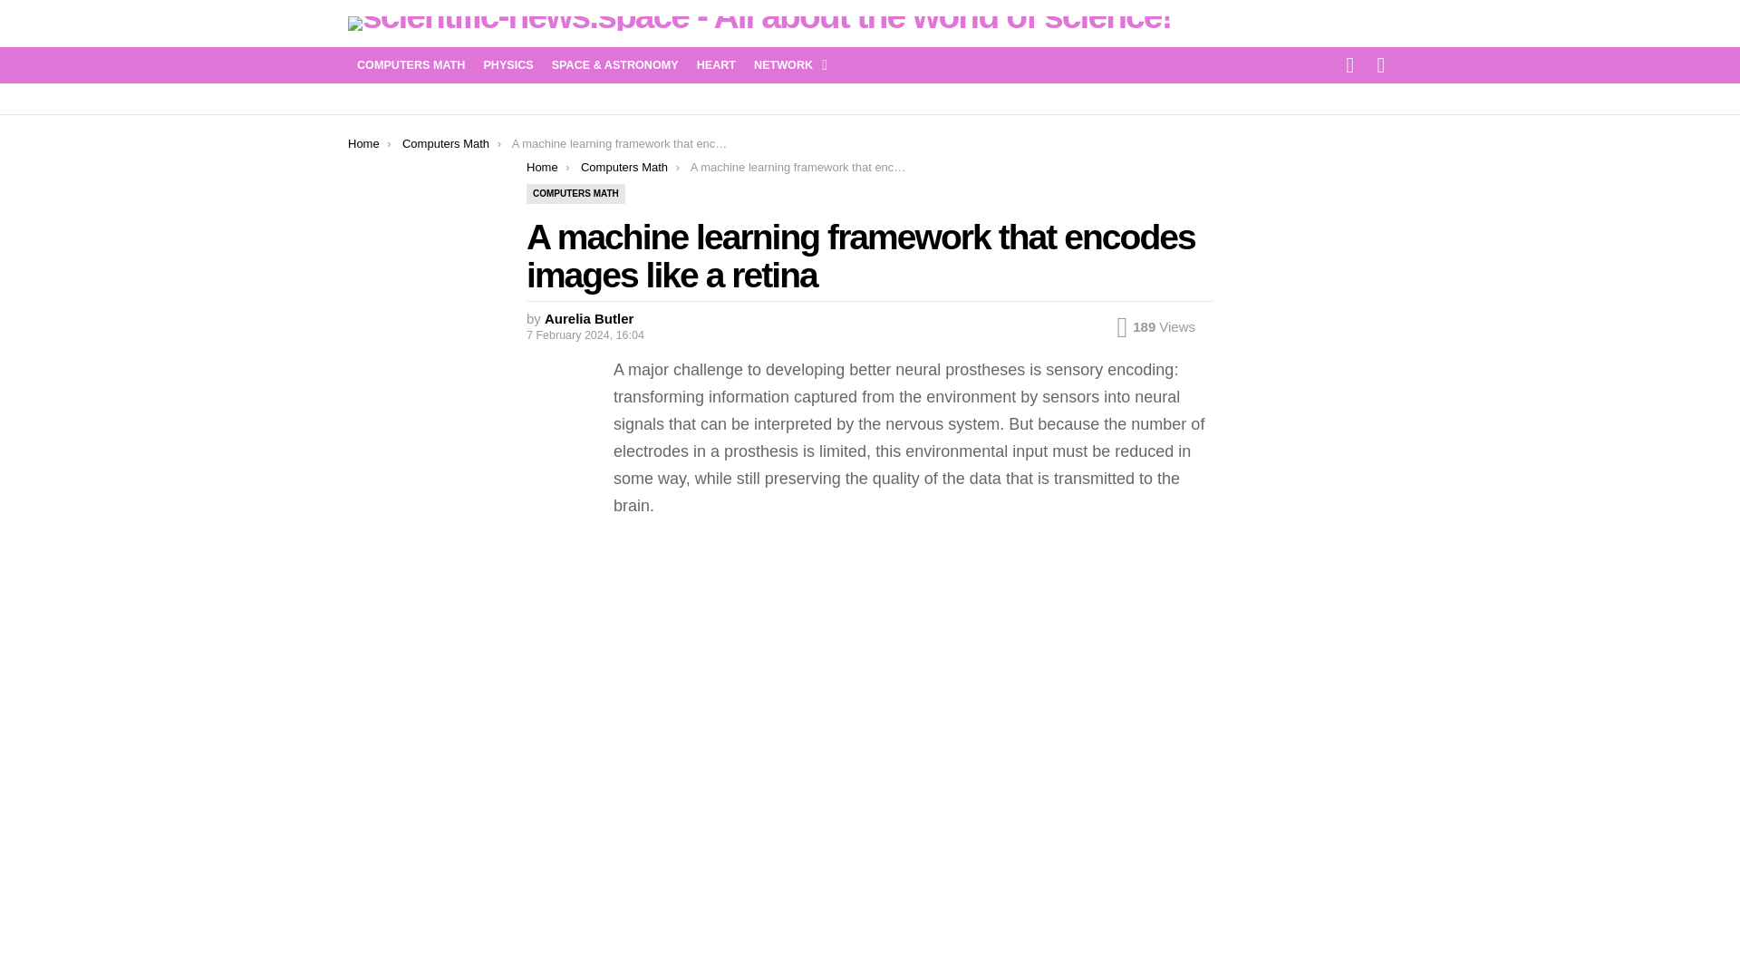 Image resolution: width=1740 pixels, height=979 pixels. I want to click on NETWORK, so click(786, 65).